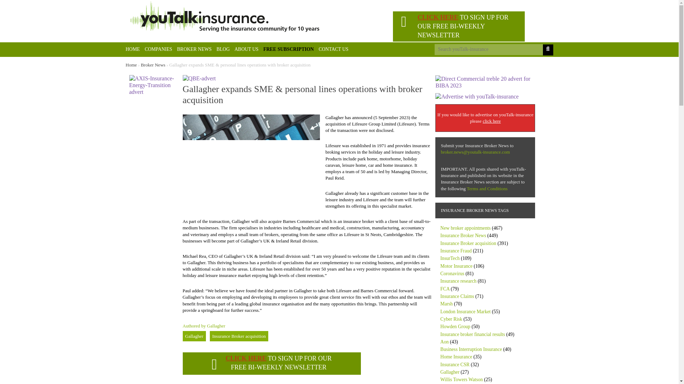 This screenshot has height=384, width=684. I want to click on ABOUT US, so click(247, 49).